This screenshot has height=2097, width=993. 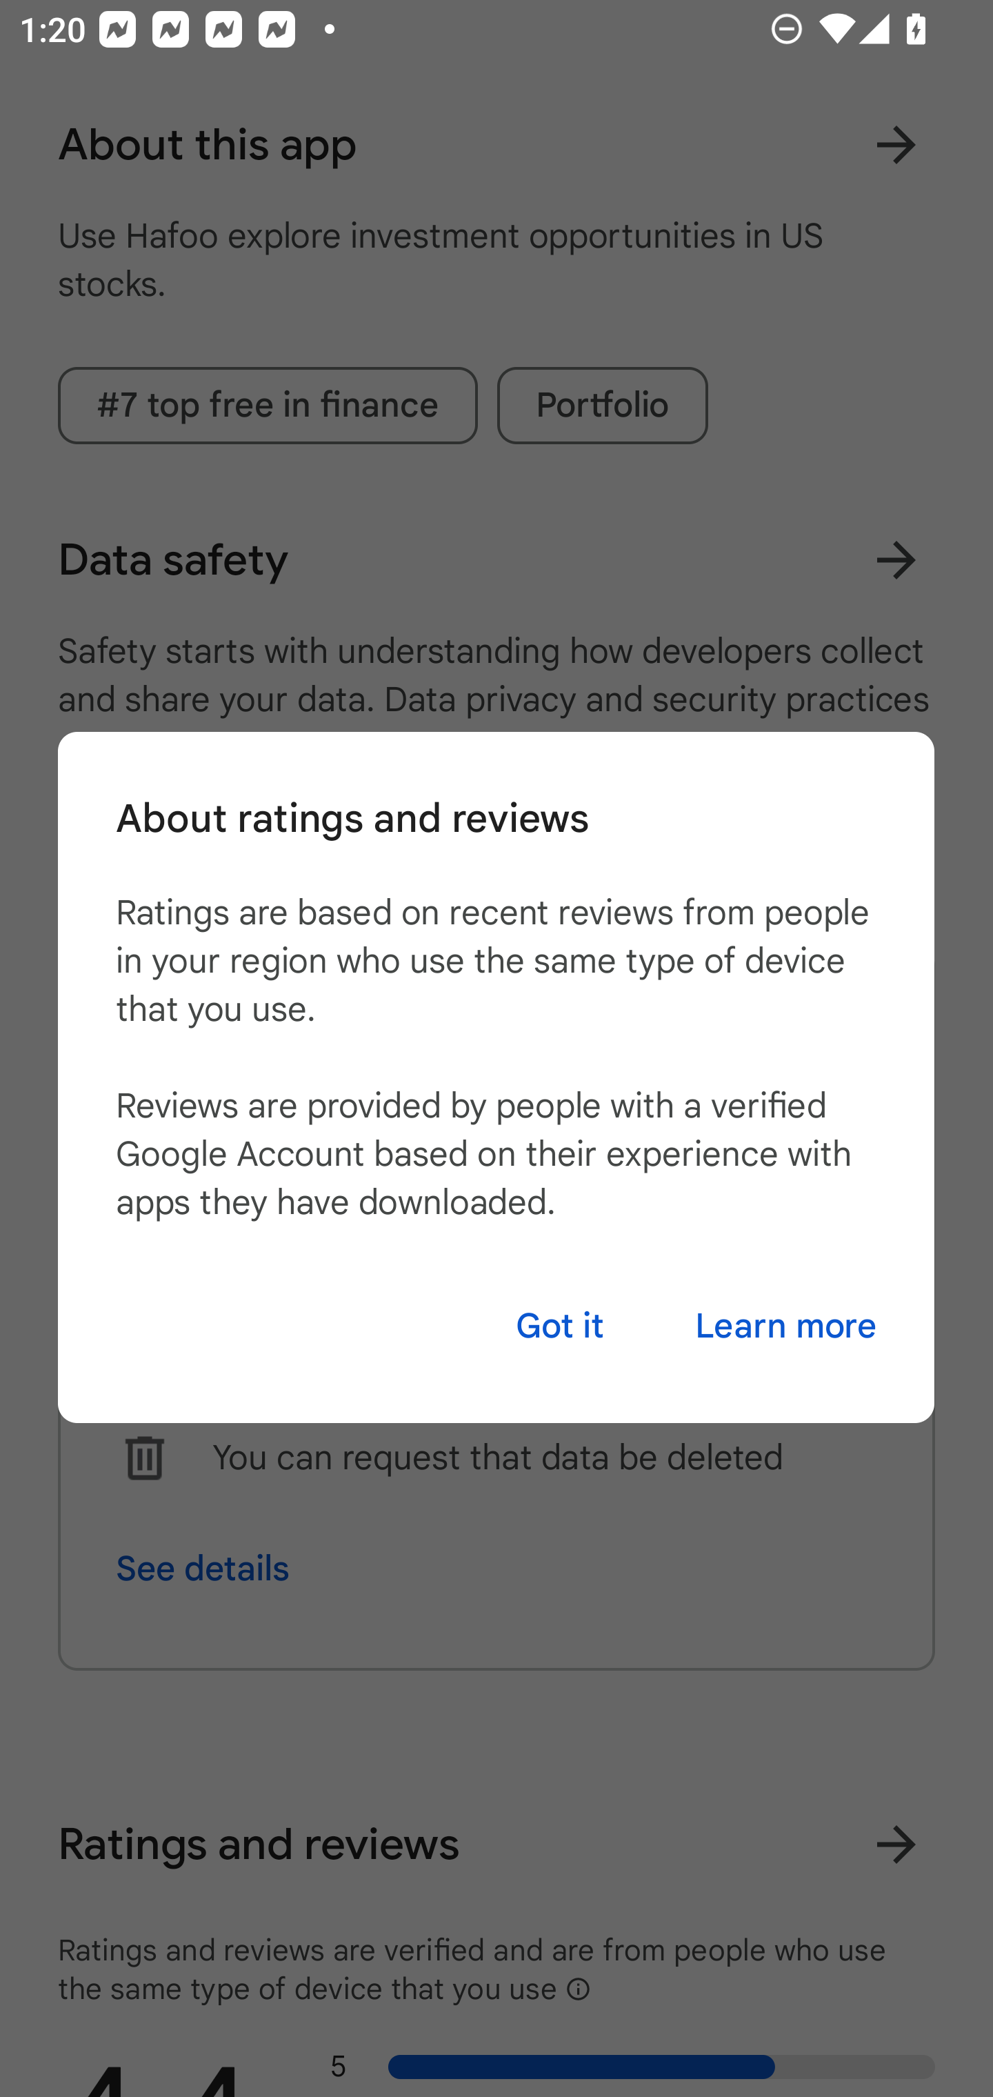 I want to click on Learn more, so click(x=785, y=1326).